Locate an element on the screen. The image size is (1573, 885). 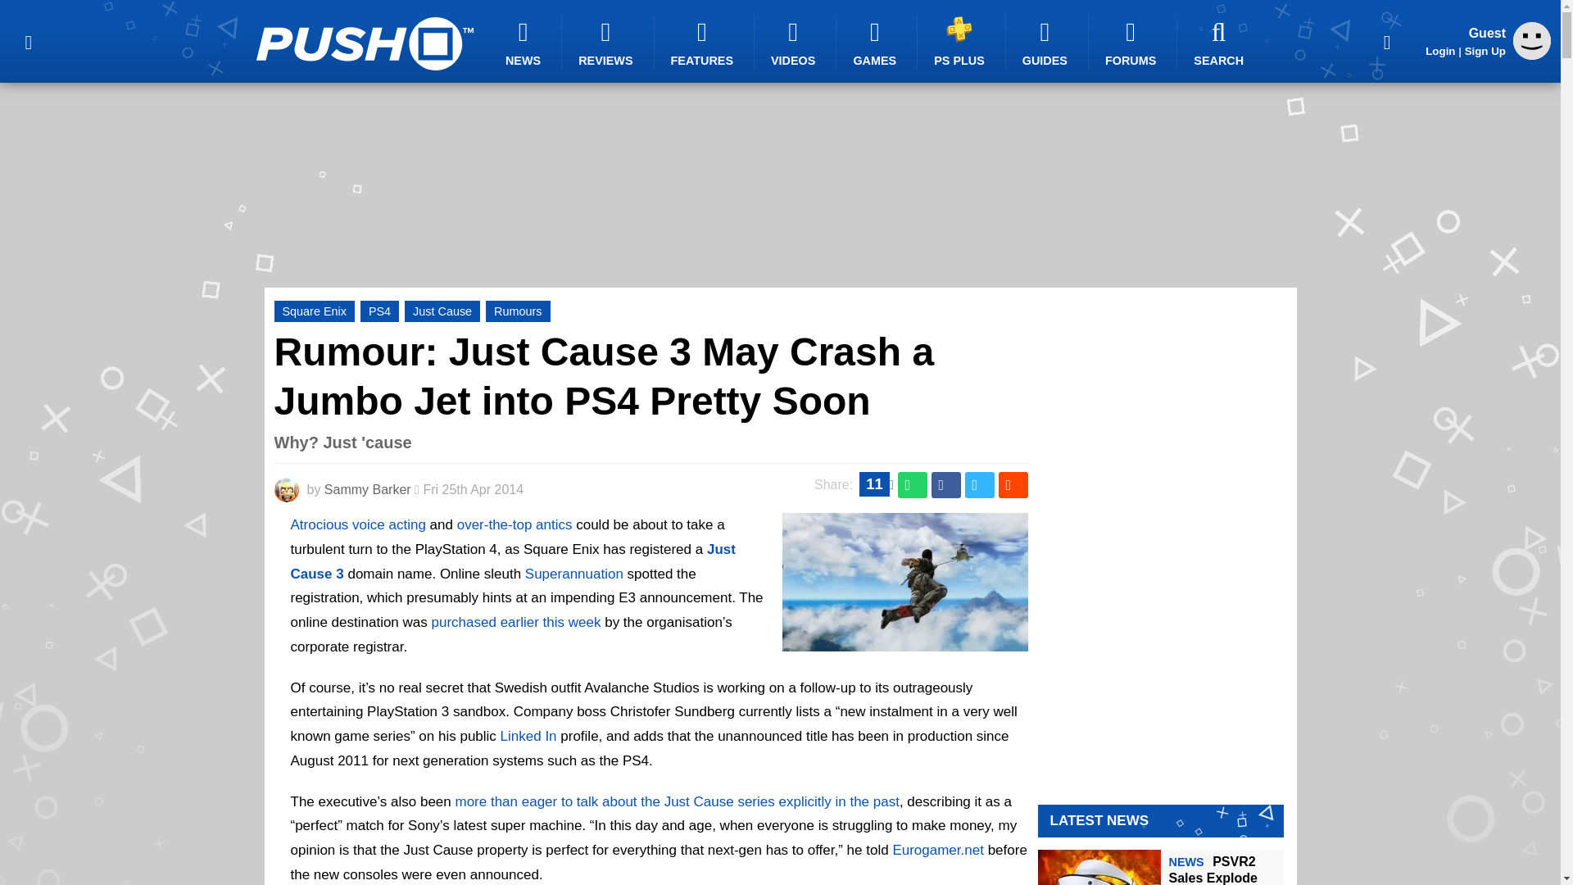
NEWS is located at coordinates (525, 43).